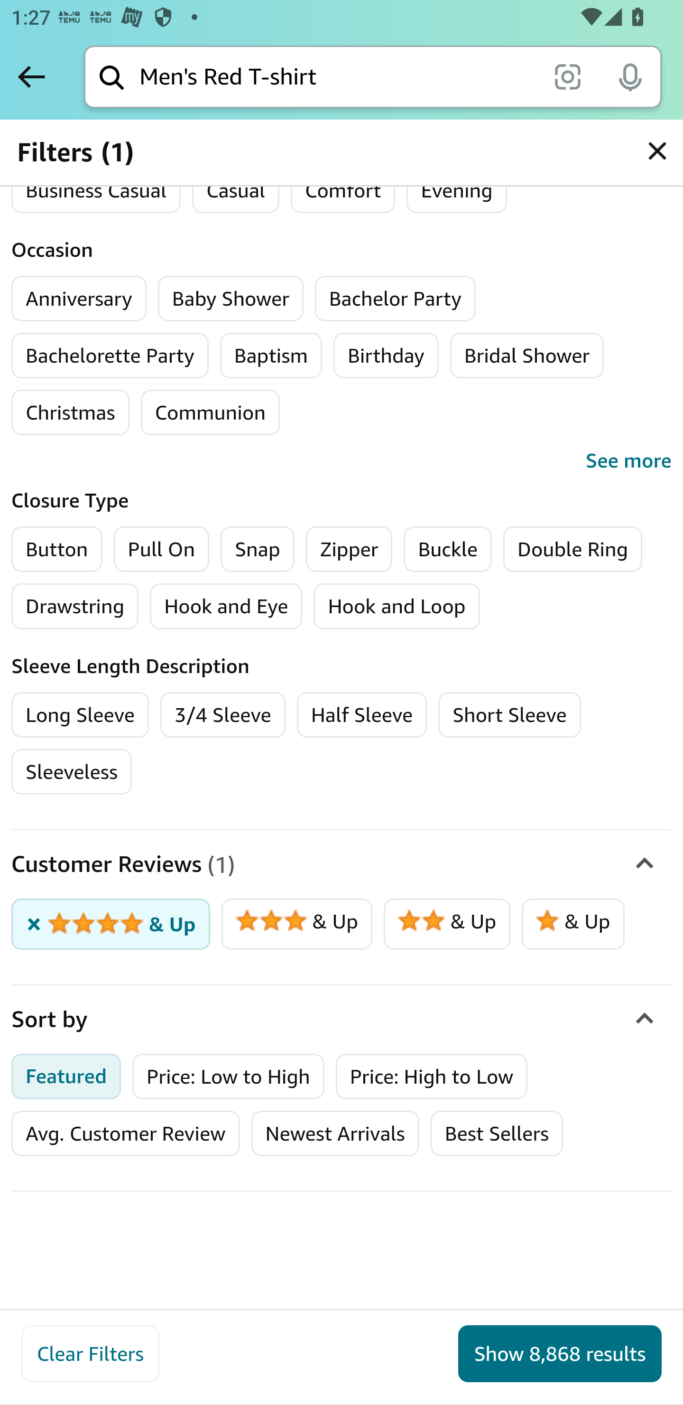 This screenshot has height=1405, width=683. I want to click on Bachelor Party, so click(396, 298).